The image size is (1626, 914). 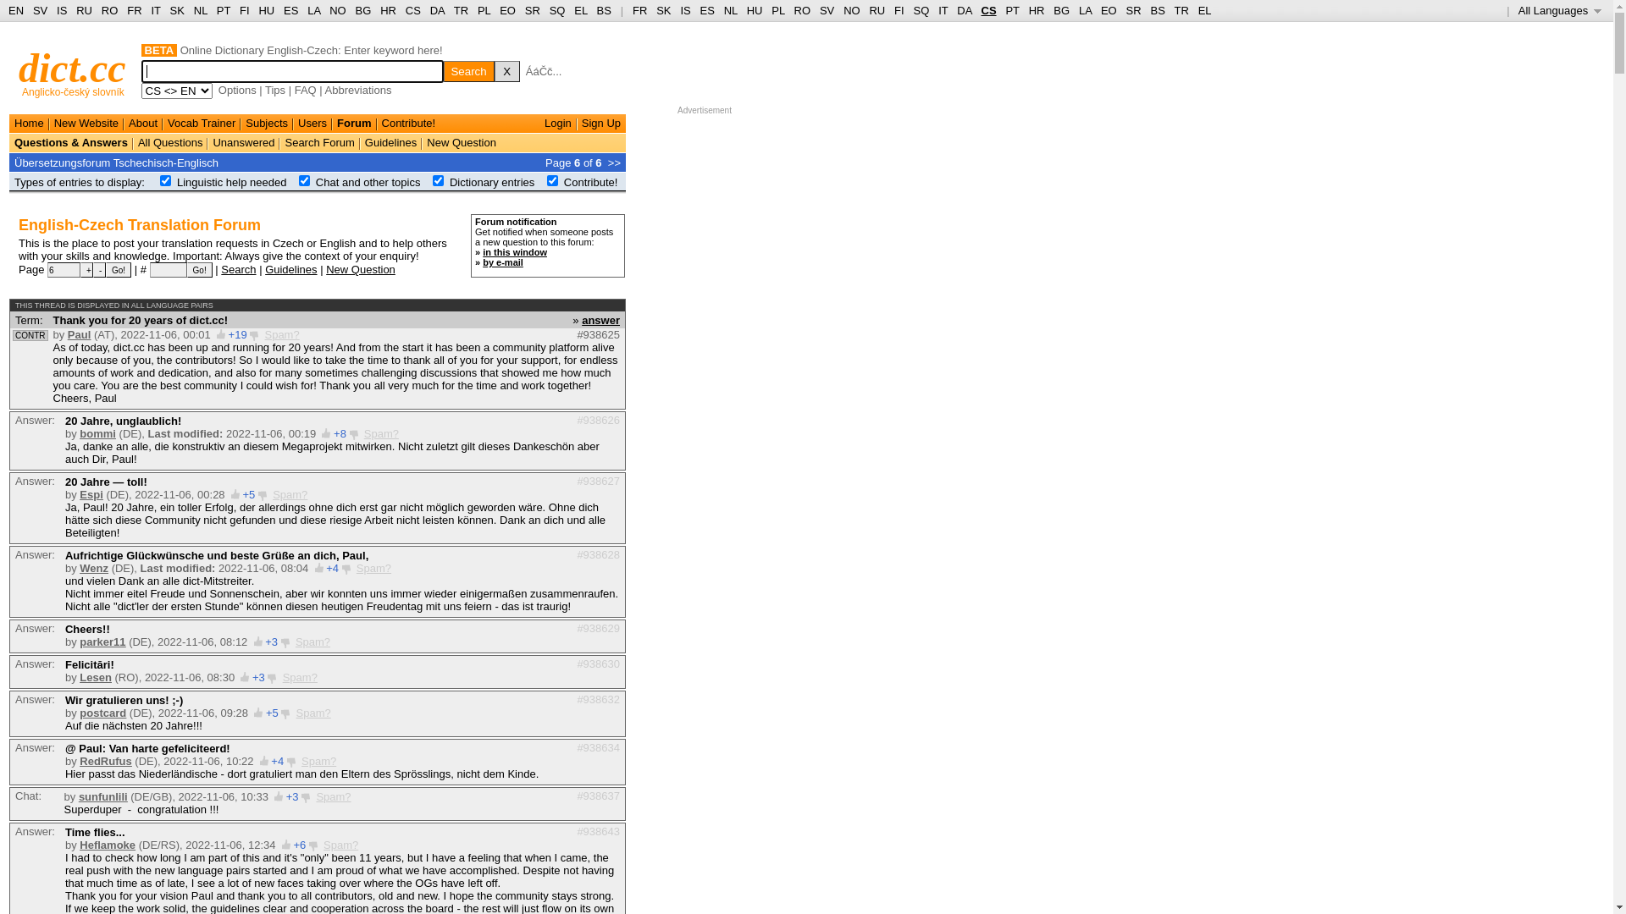 I want to click on #938626, so click(x=598, y=420).